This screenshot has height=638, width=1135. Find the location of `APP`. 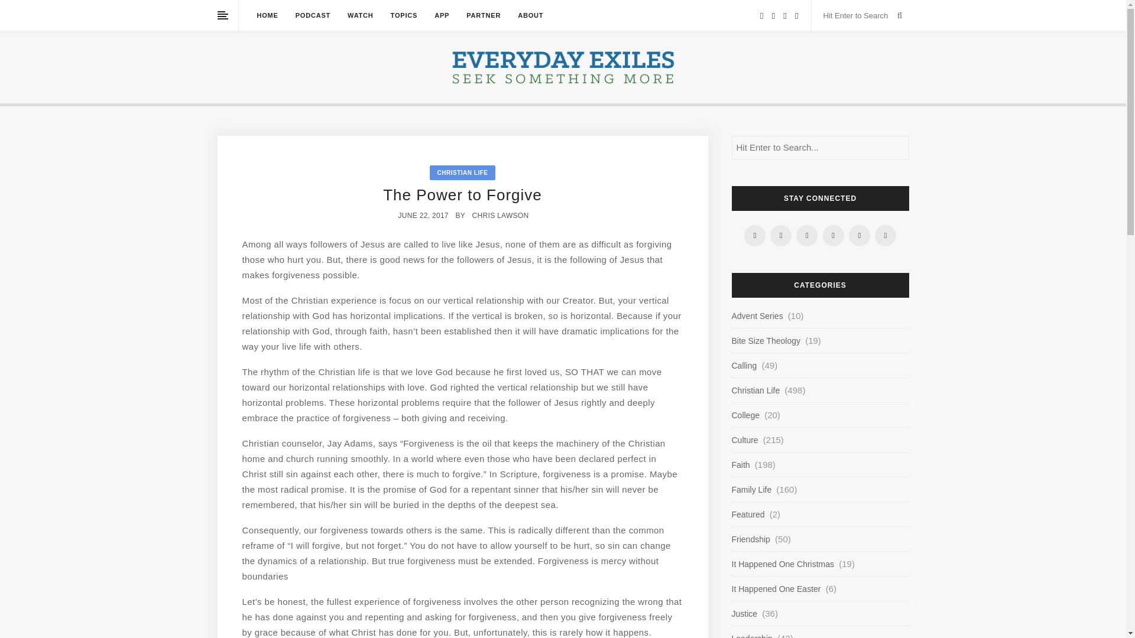

APP is located at coordinates (442, 15).